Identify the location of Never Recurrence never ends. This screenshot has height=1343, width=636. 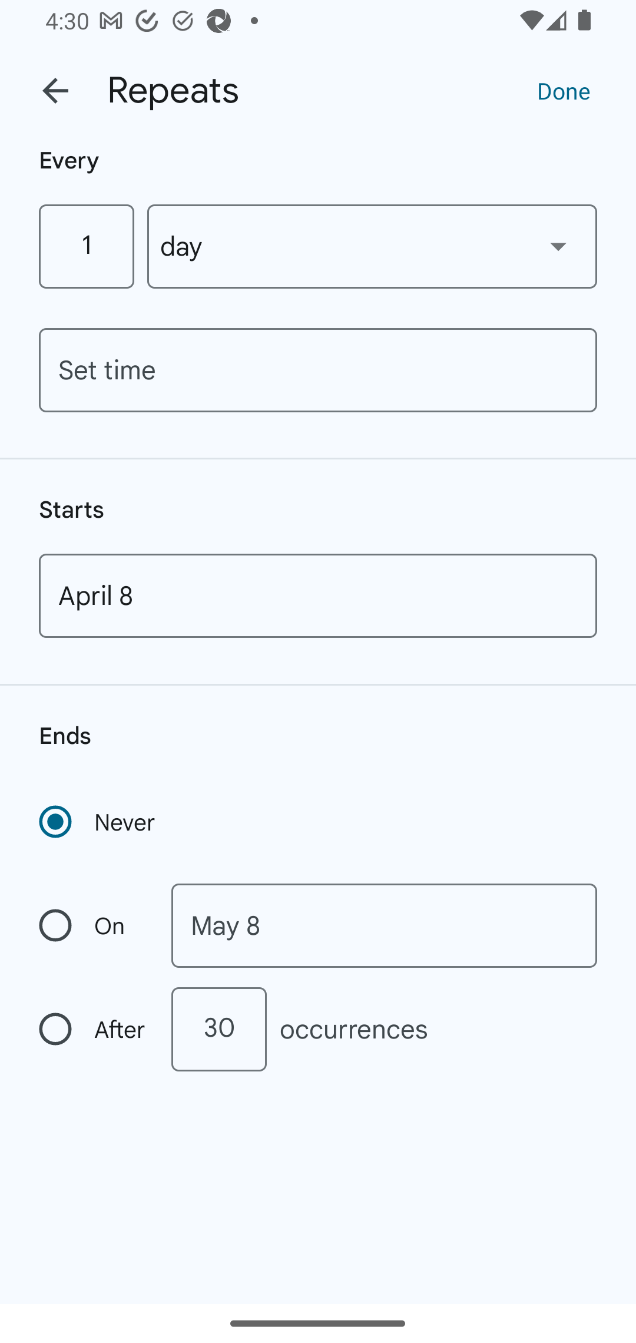
(98, 822).